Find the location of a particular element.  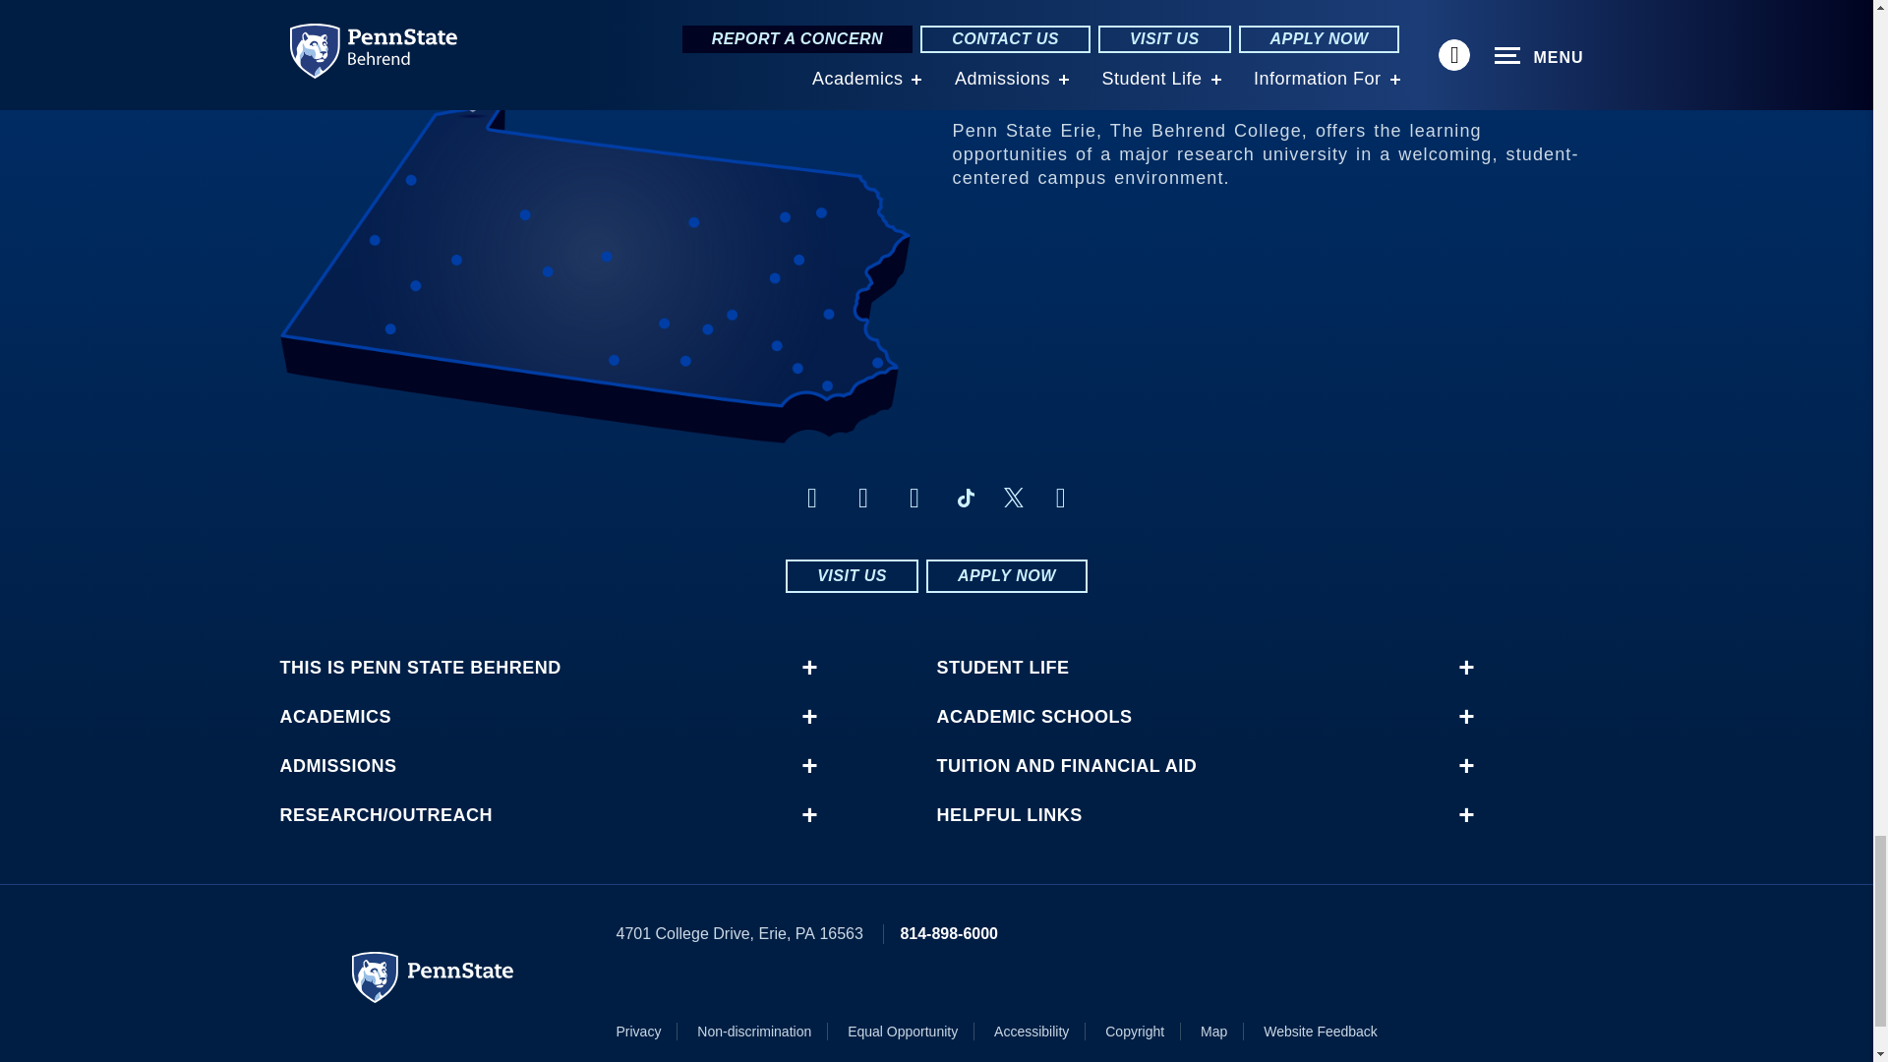

Penn State University is located at coordinates (433, 976).